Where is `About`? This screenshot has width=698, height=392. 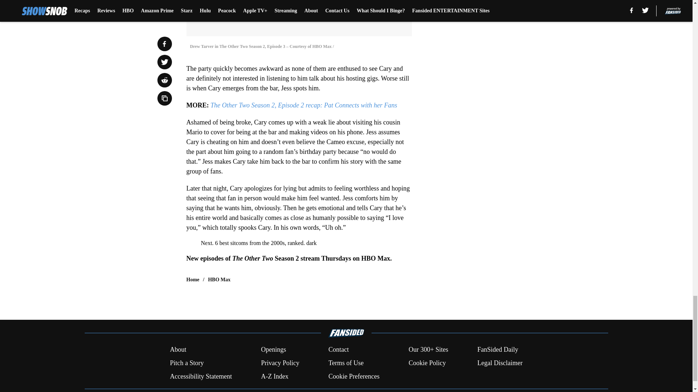
About is located at coordinates (178, 350).